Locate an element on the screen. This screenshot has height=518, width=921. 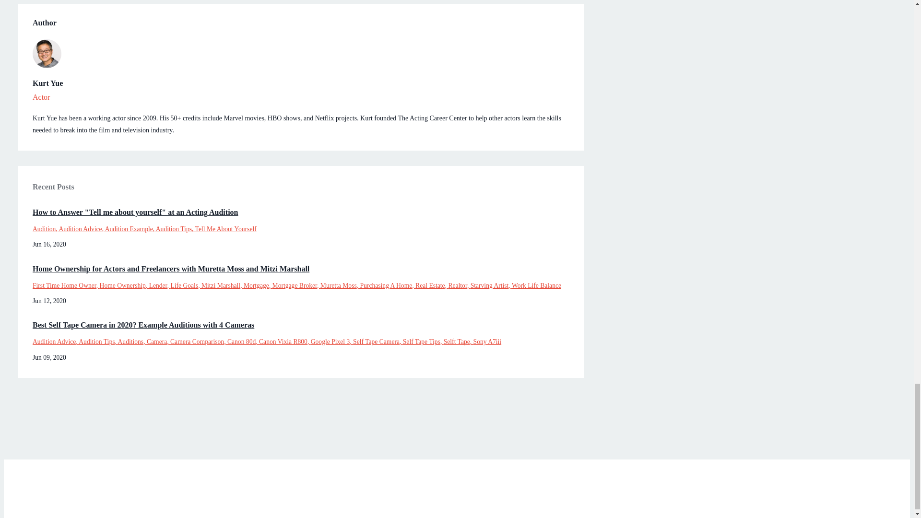
Home Ownership is located at coordinates (124, 285).